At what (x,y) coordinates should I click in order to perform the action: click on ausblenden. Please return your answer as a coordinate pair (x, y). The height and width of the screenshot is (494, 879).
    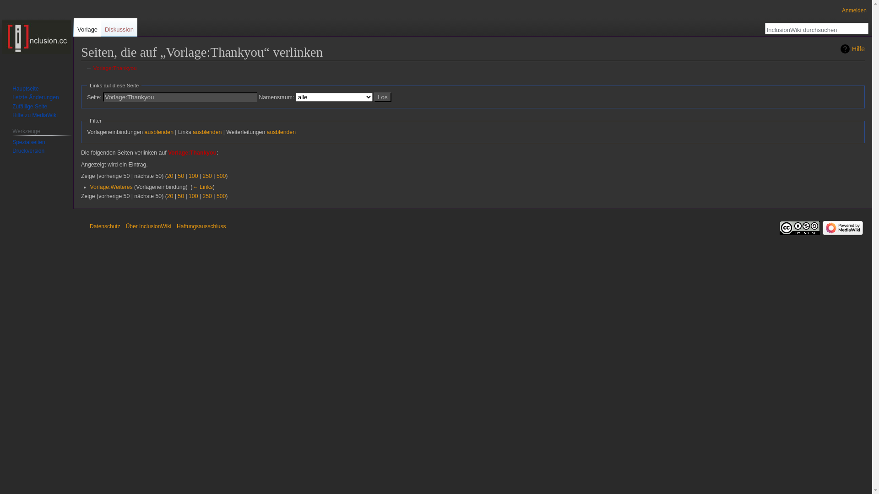
    Looking at the image, I should click on (207, 132).